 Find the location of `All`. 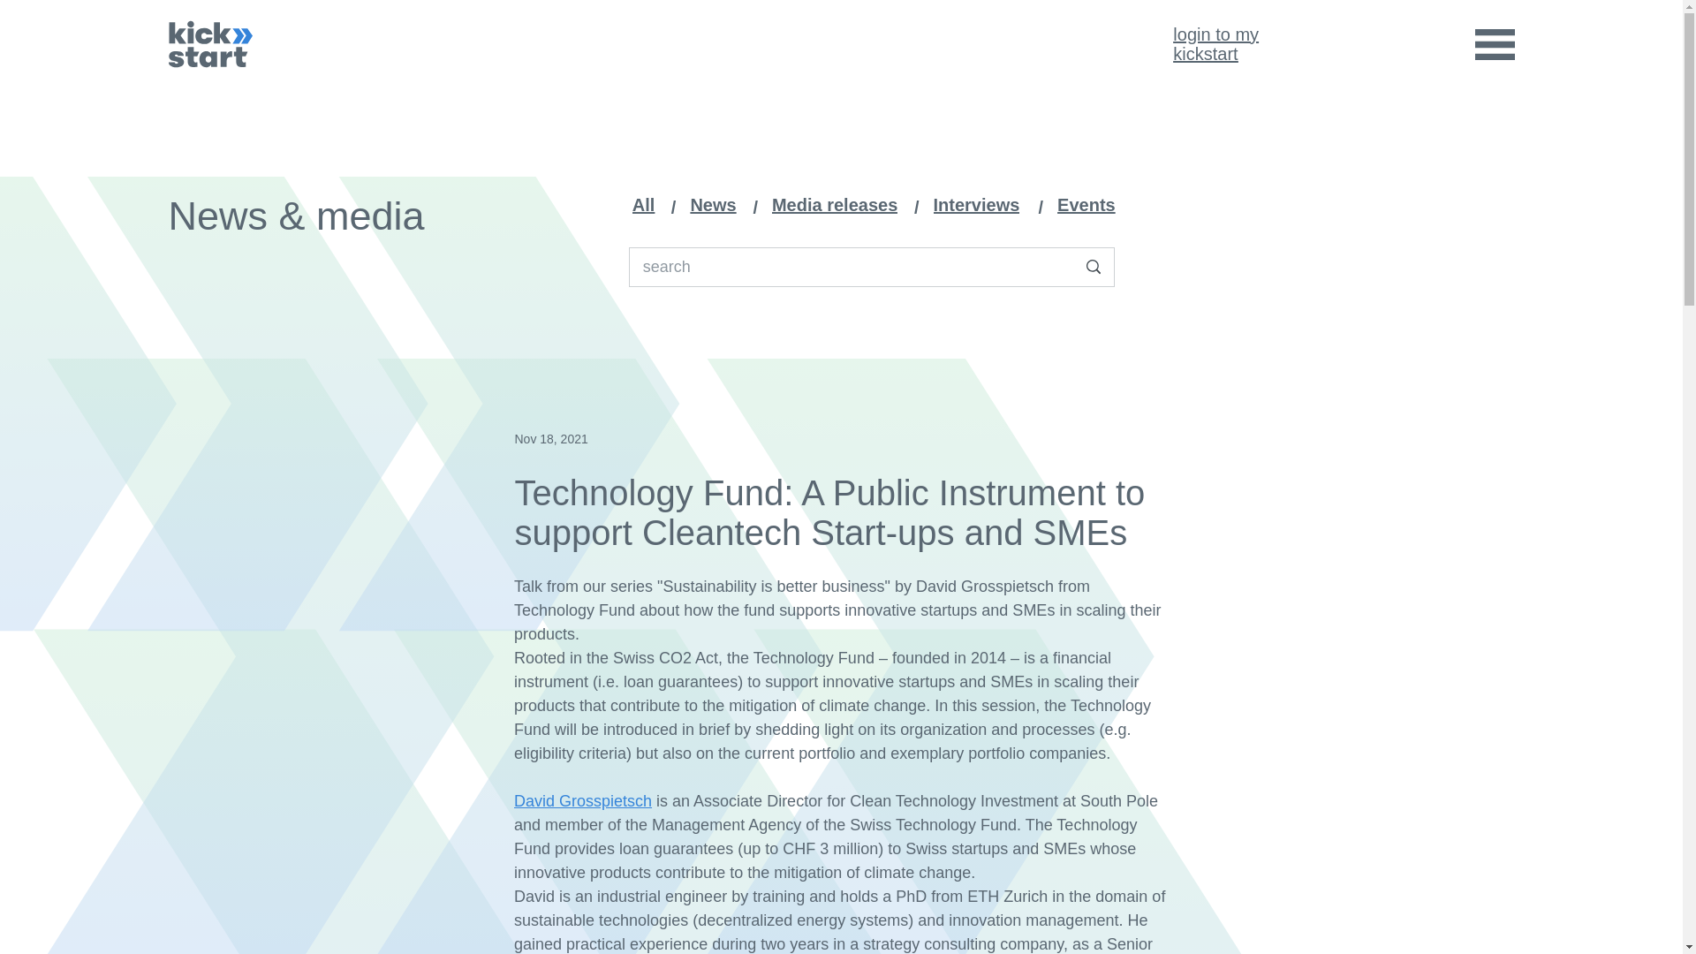

All is located at coordinates (838, 205).